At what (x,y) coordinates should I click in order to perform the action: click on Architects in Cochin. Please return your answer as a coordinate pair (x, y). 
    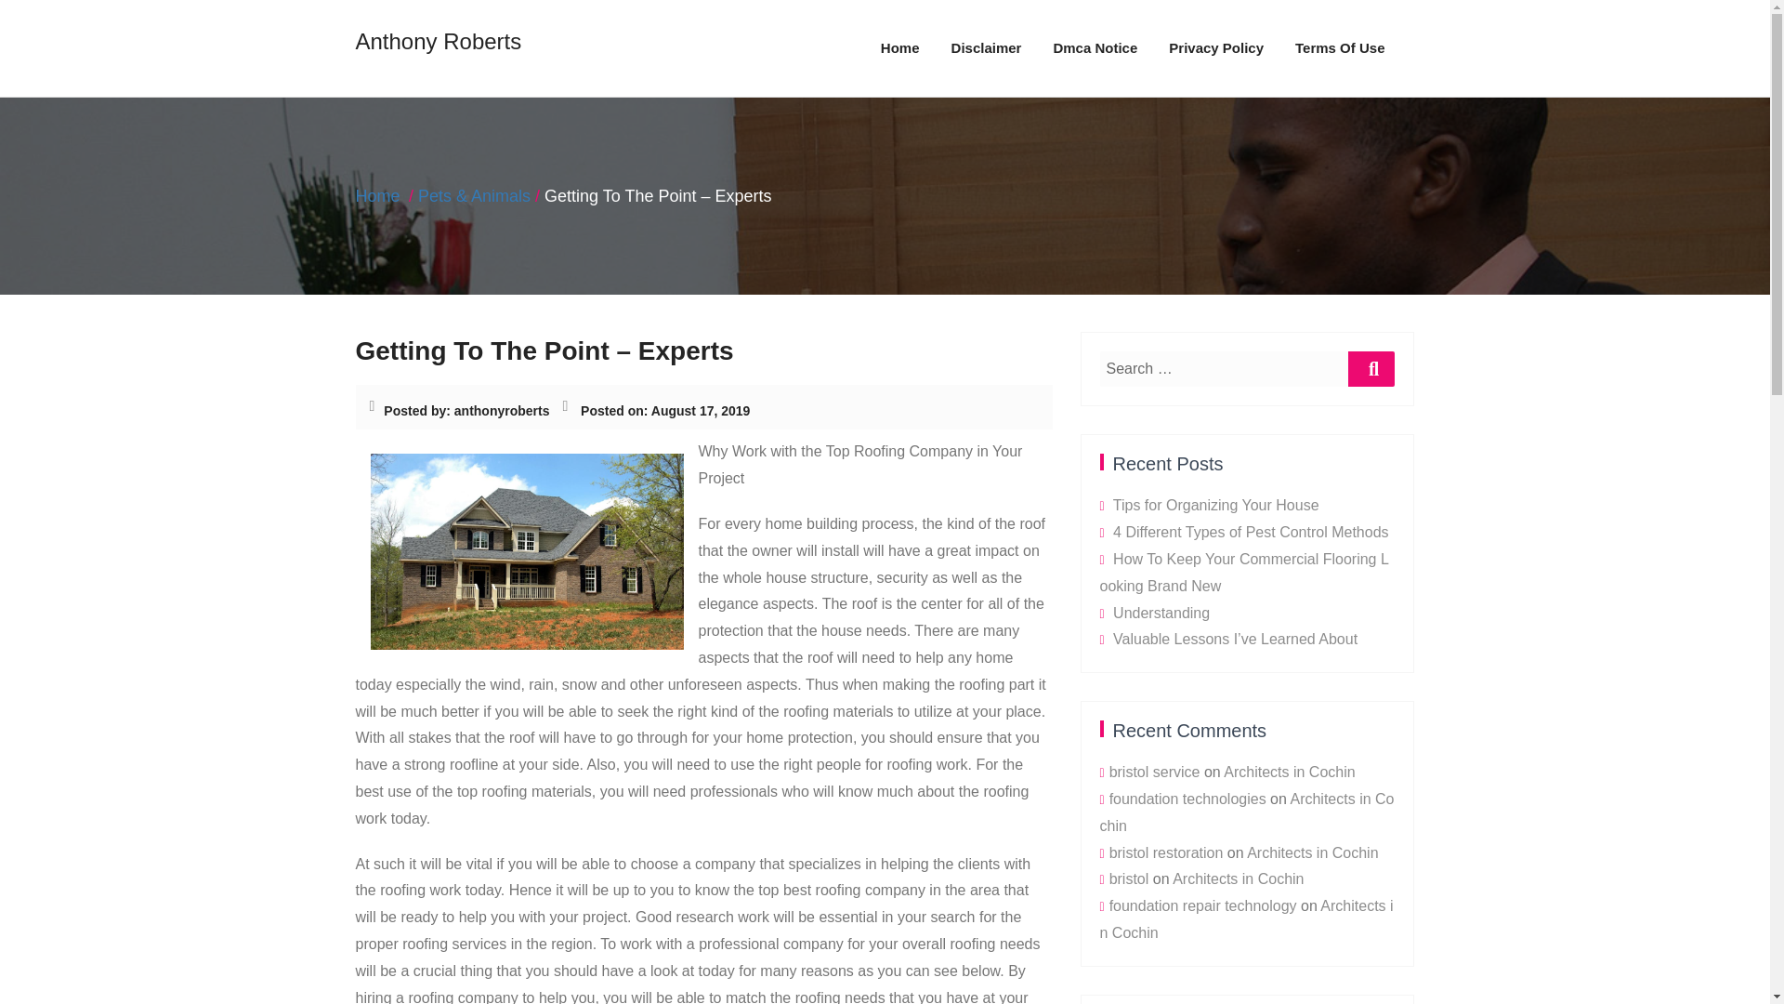
    Looking at the image, I should click on (1247, 918).